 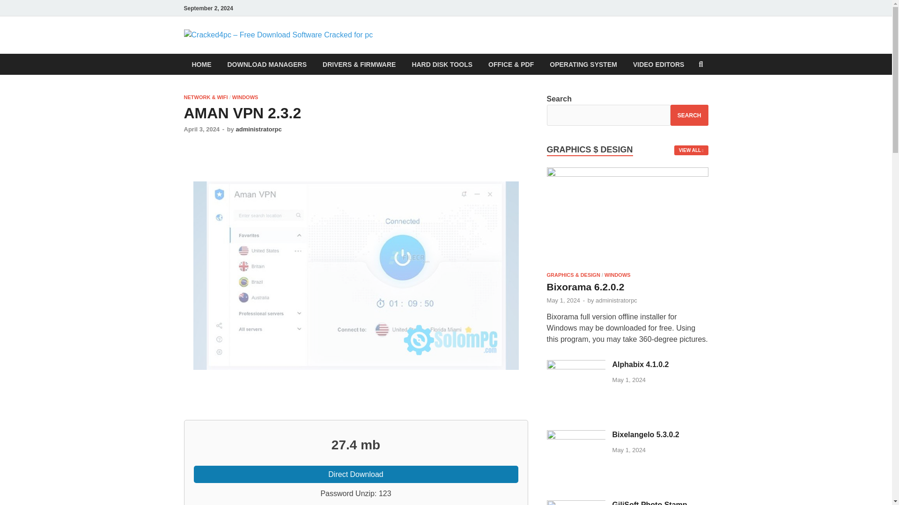 I want to click on GiliSoft Photo Stamp Remover Pro 9.9, so click(x=576, y=503).